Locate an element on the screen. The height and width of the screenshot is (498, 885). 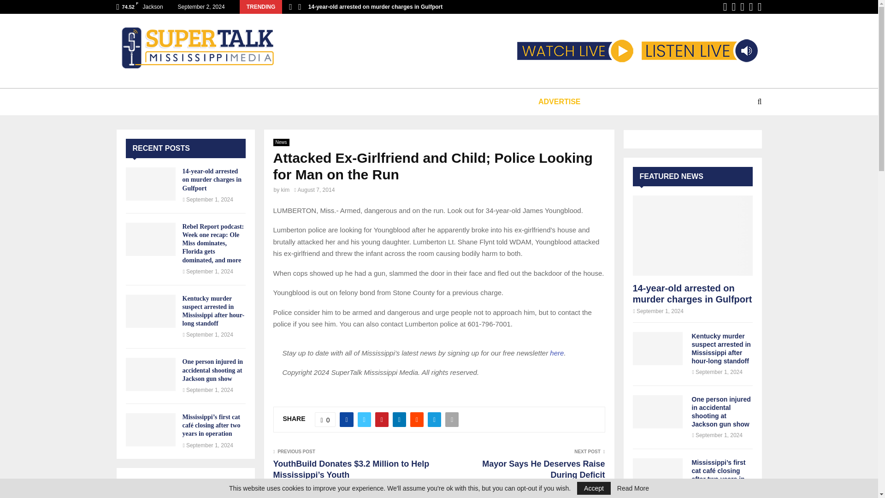
 14-year-old arrested on murder charges in Gulfport  is located at coordinates (212, 179).